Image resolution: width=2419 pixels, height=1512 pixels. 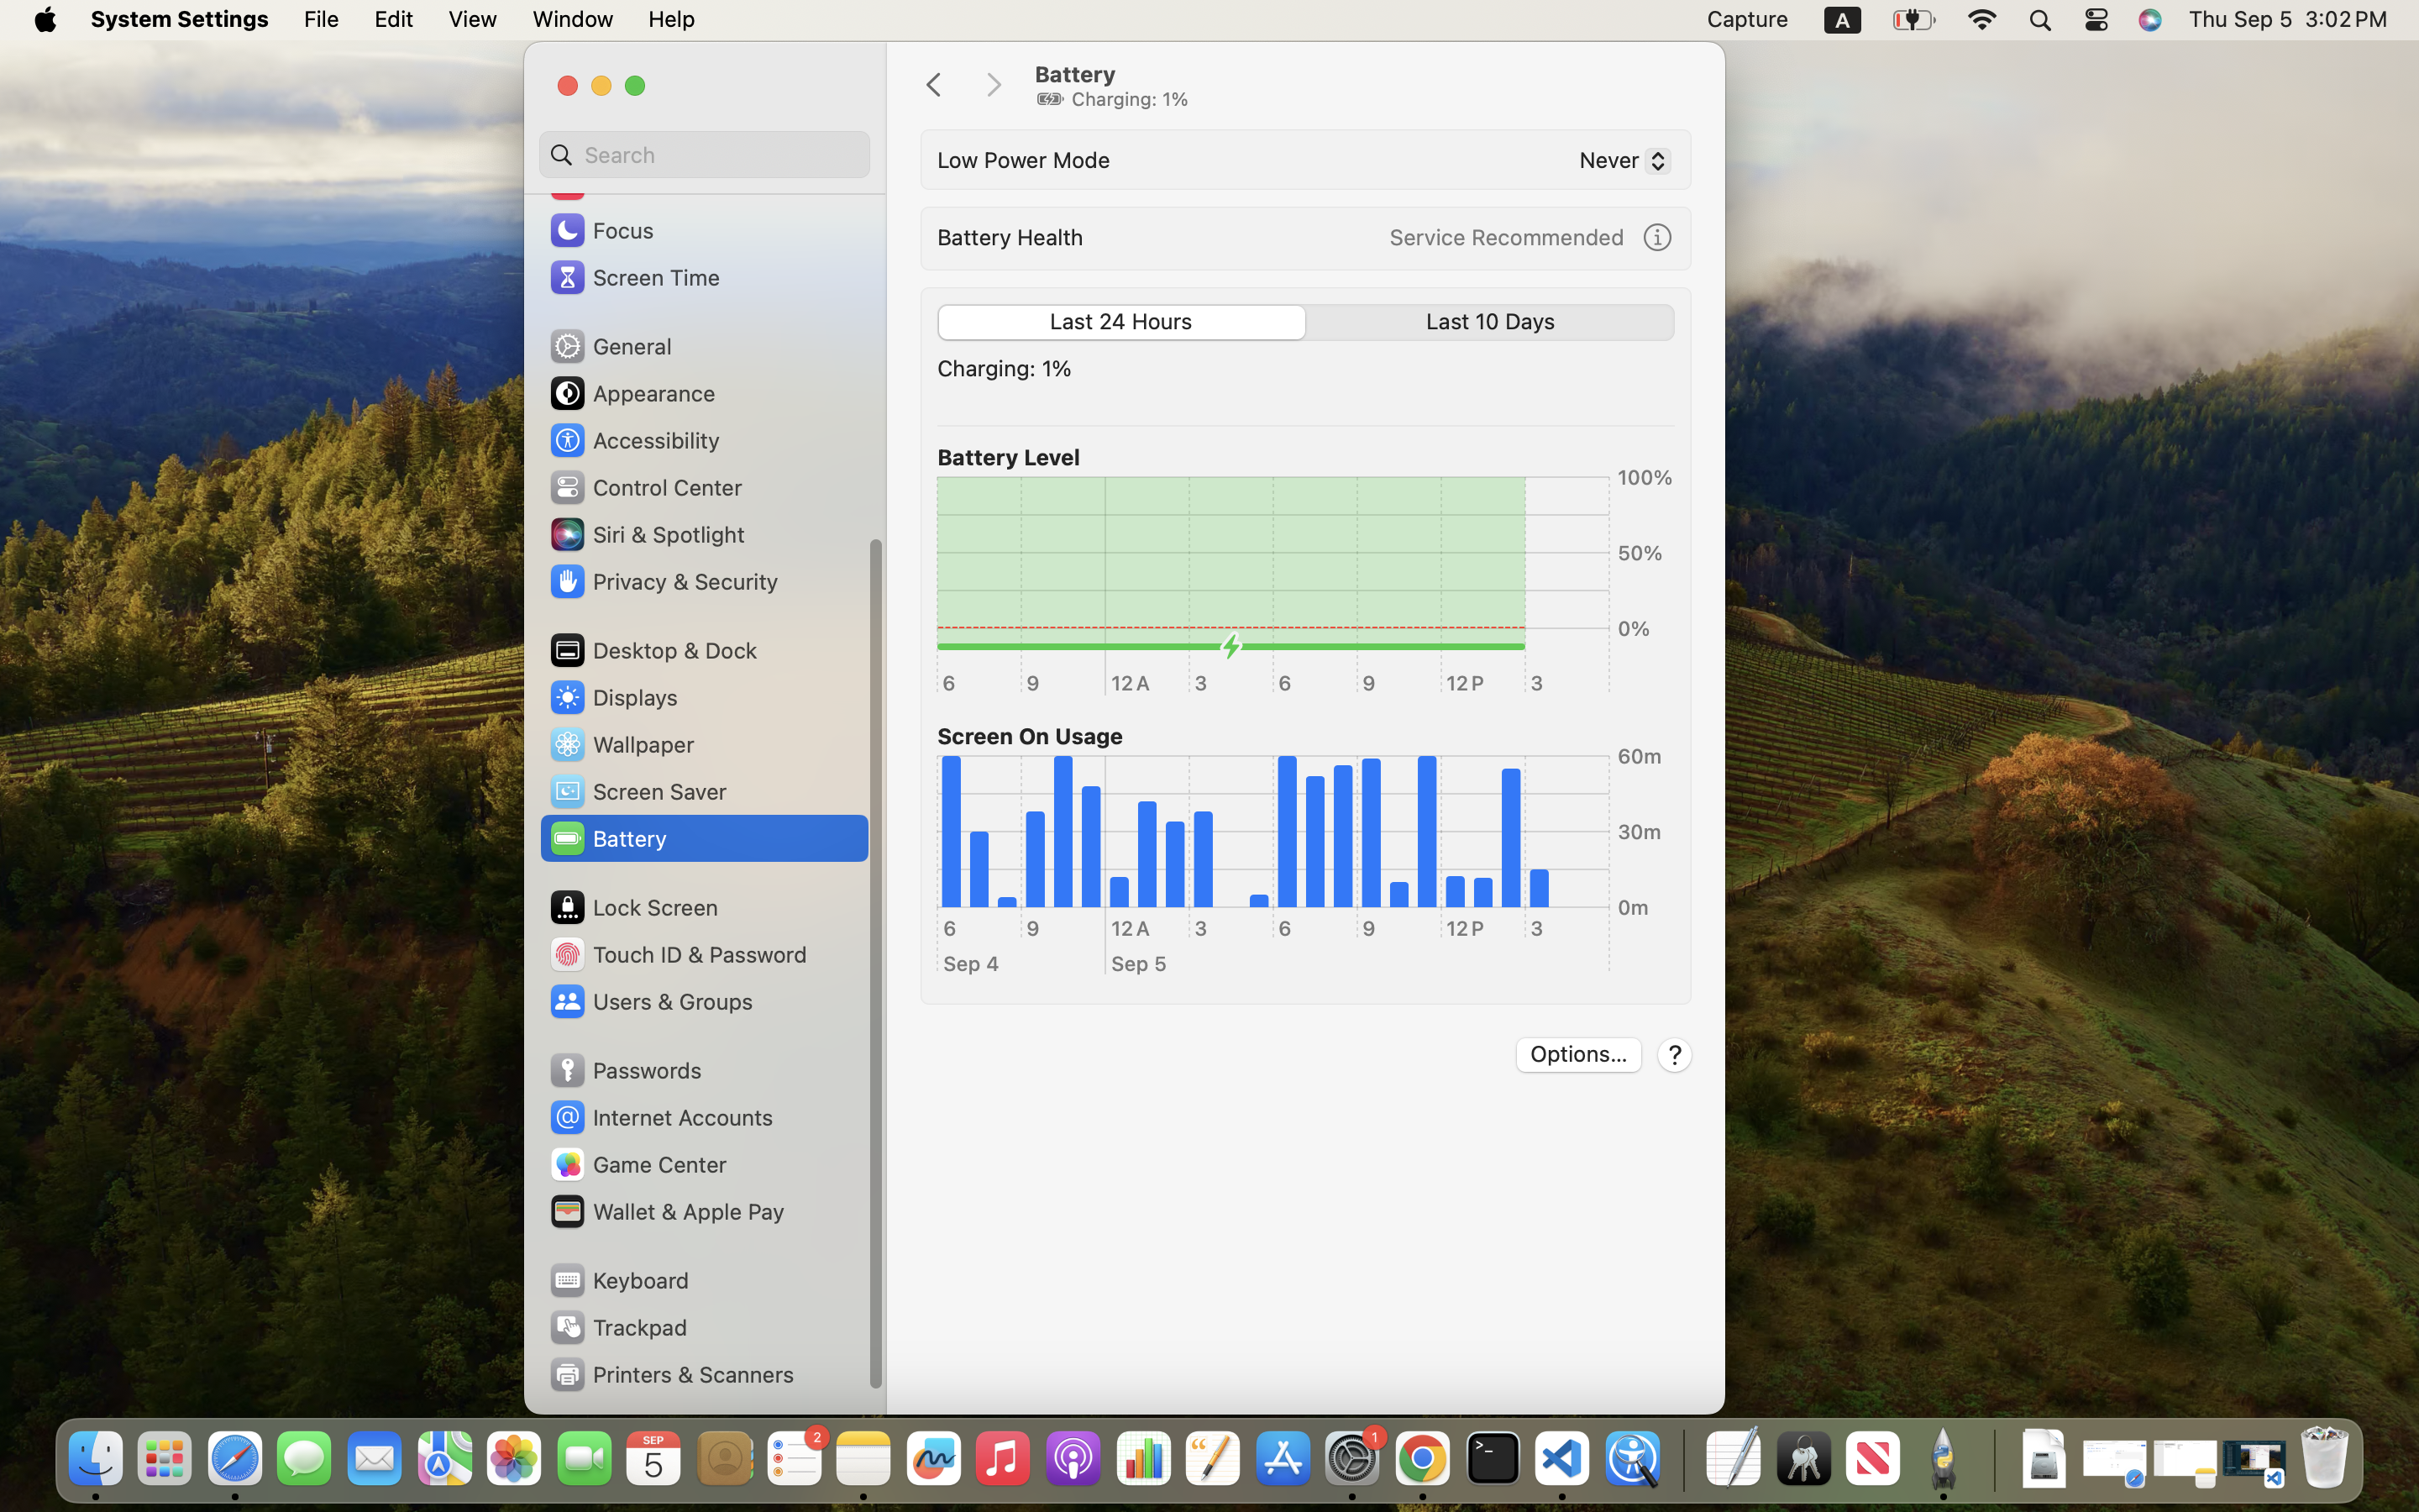 What do you see at coordinates (1306, 323) in the screenshot?
I see `<AXUIElement 0x168d6c130> {pid=2509}` at bounding box center [1306, 323].